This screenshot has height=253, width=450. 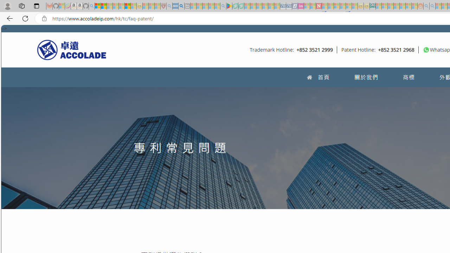 I want to click on Bluey: Let's Play! - Apps on Google Play, so click(x=229, y=6).